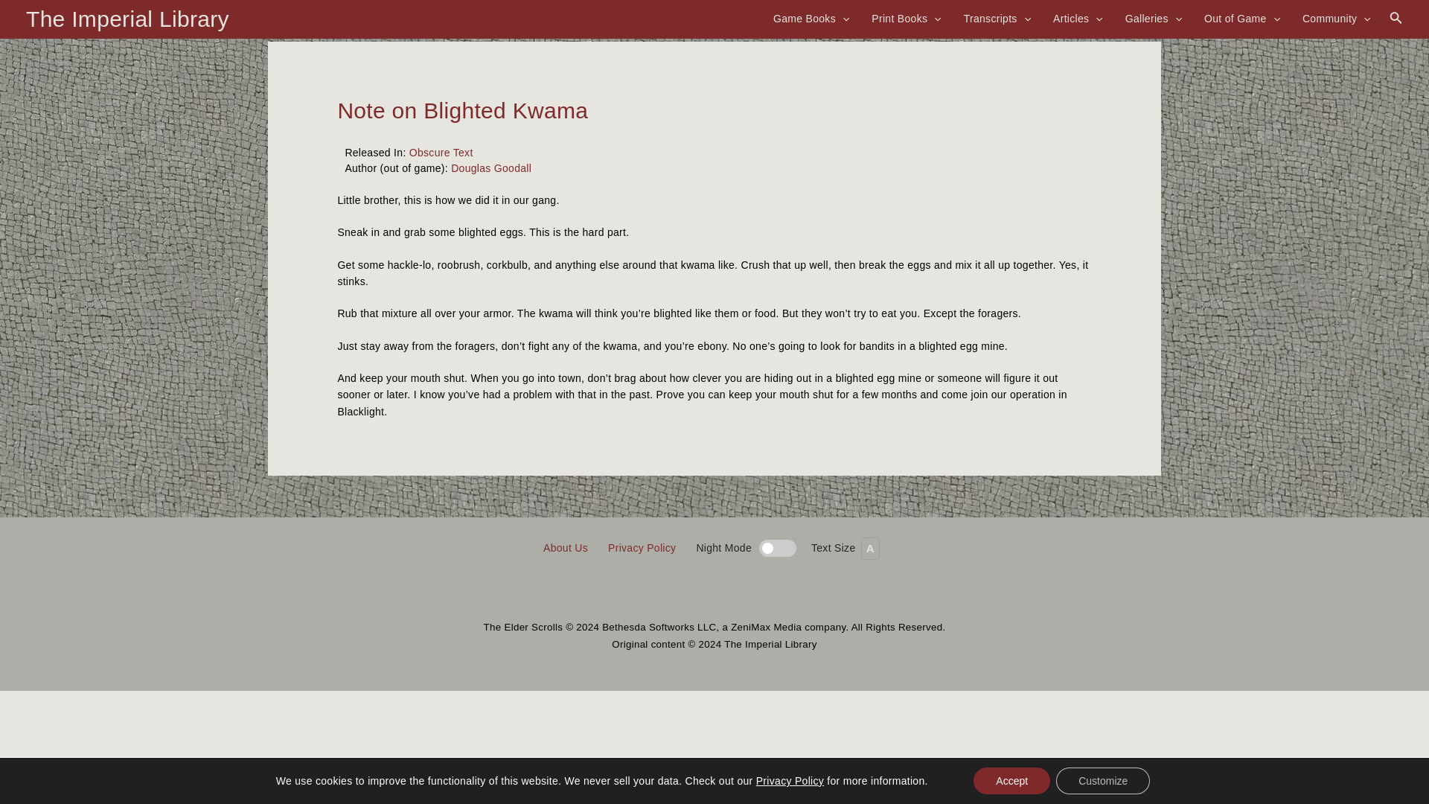 Image resolution: width=1429 pixels, height=804 pixels. Describe the element at coordinates (1078, 18) in the screenshot. I see `Articles` at that location.